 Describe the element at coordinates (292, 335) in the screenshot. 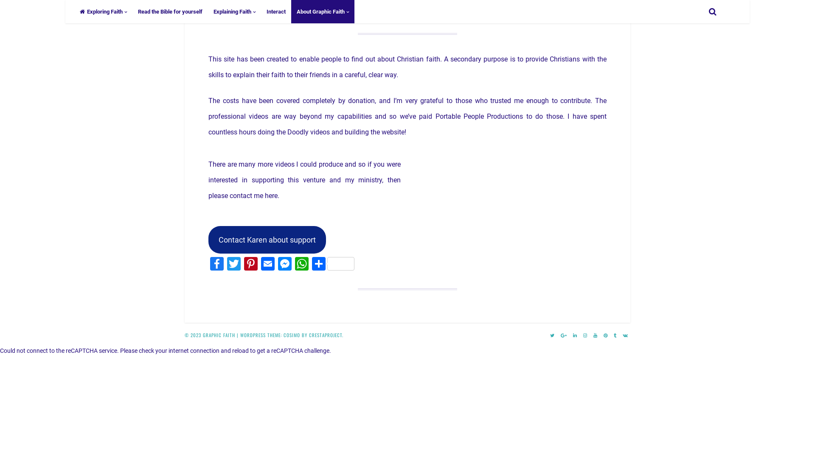

I see `COSIMO` at that location.